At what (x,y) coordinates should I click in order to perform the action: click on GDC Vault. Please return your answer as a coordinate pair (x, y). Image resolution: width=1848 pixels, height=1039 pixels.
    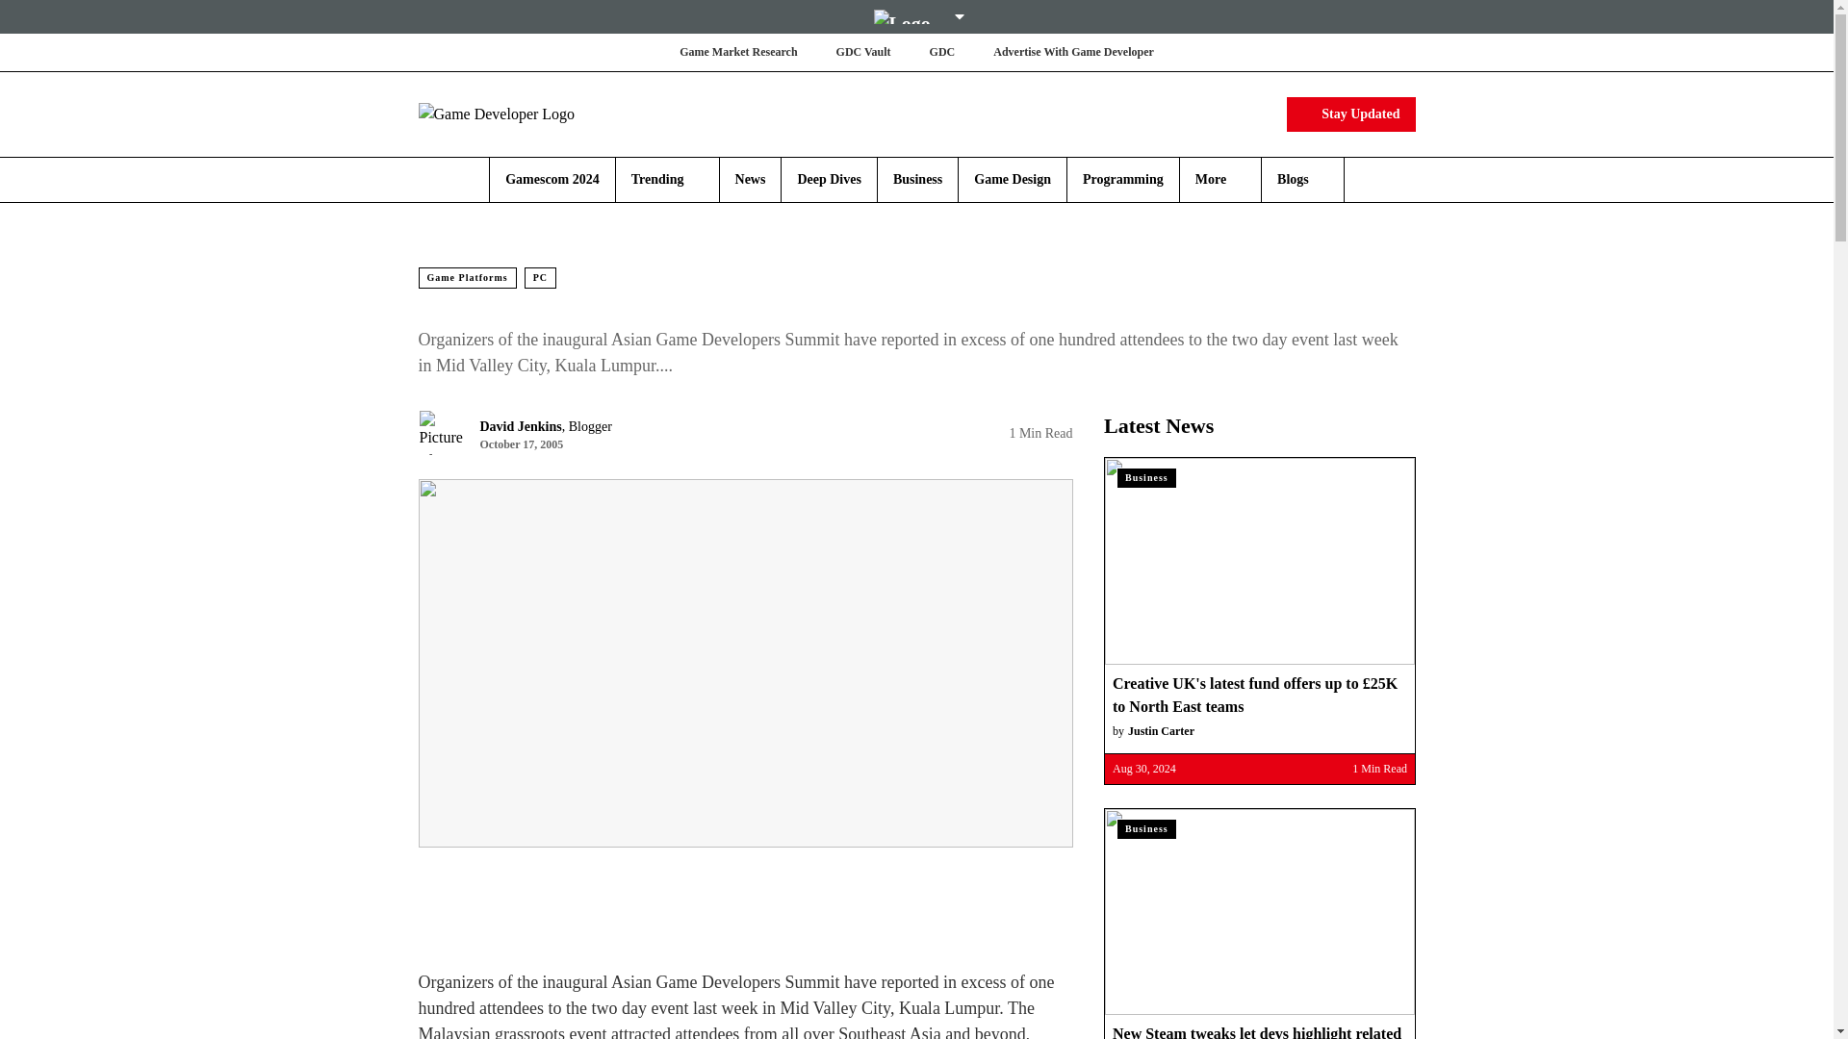
    Looking at the image, I should click on (863, 52).